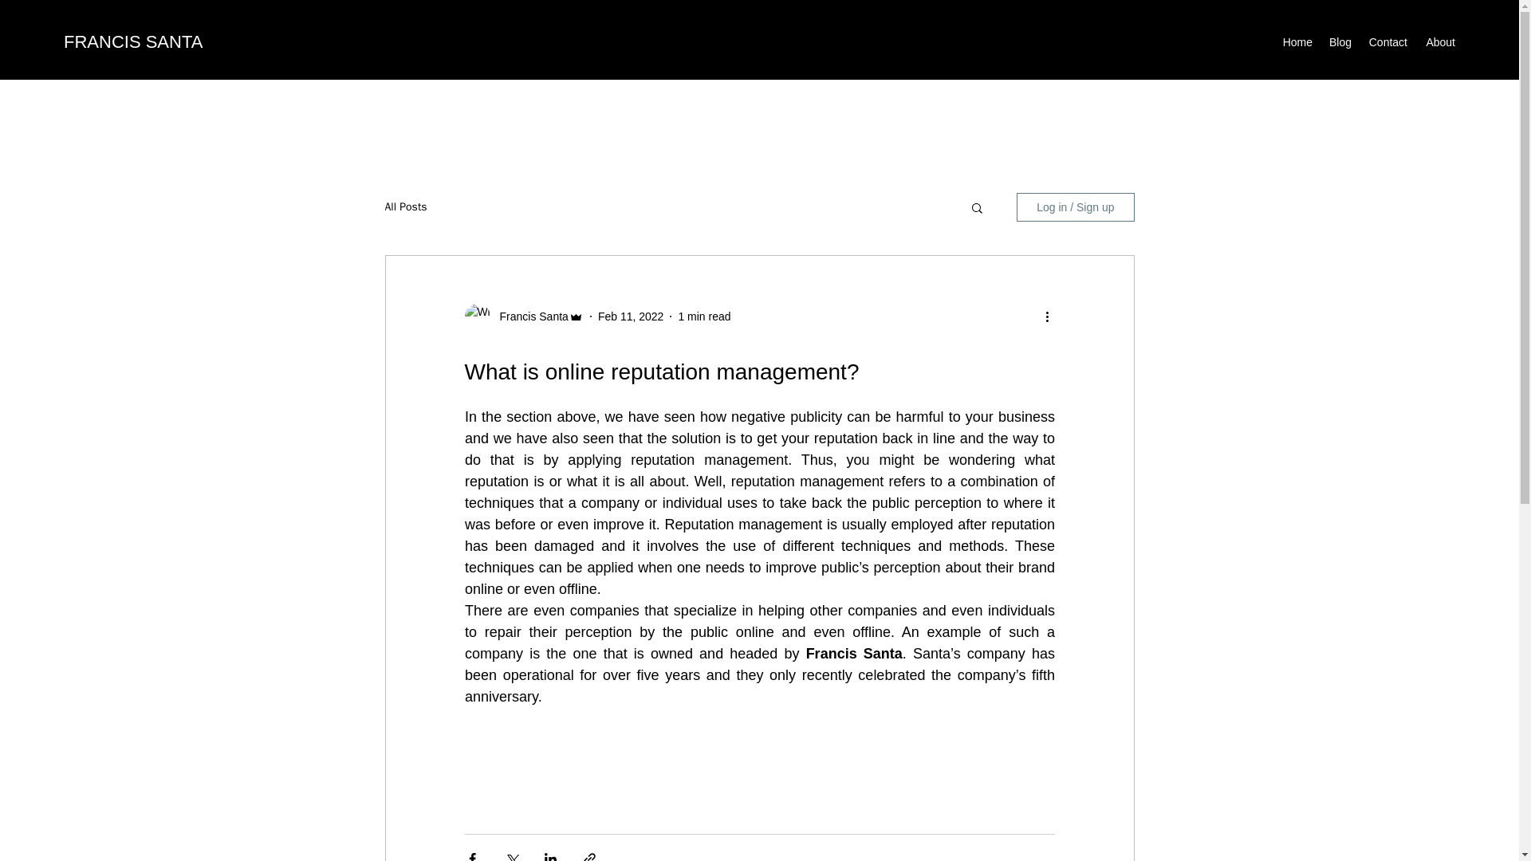 This screenshot has height=861, width=1531. I want to click on Feb 11, 2022, so click(632, 316).